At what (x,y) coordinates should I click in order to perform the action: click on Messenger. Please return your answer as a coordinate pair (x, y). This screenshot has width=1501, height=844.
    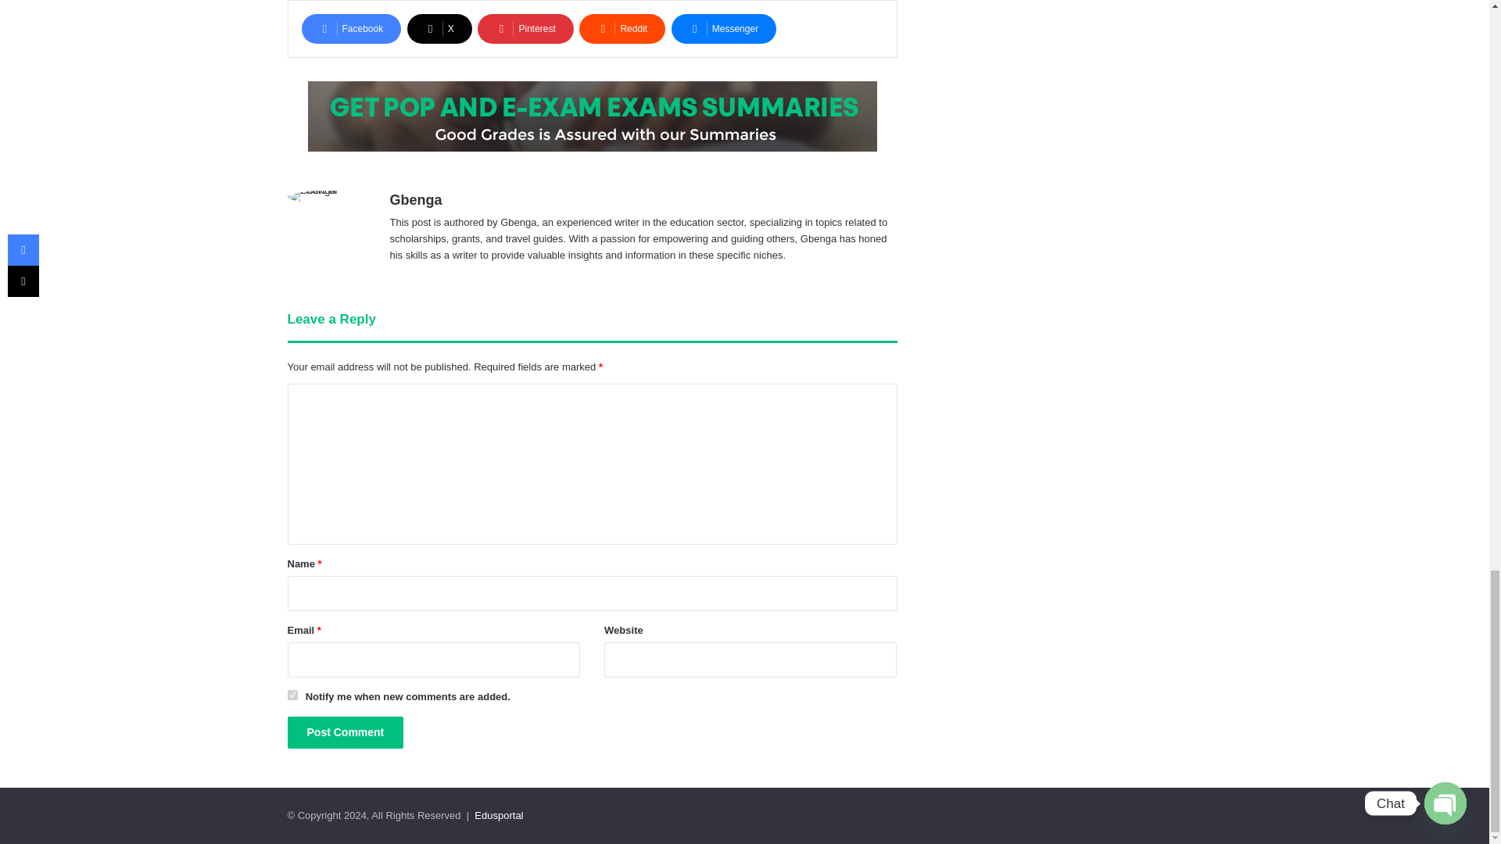
    Looking at the image, I should click on (723, 29).